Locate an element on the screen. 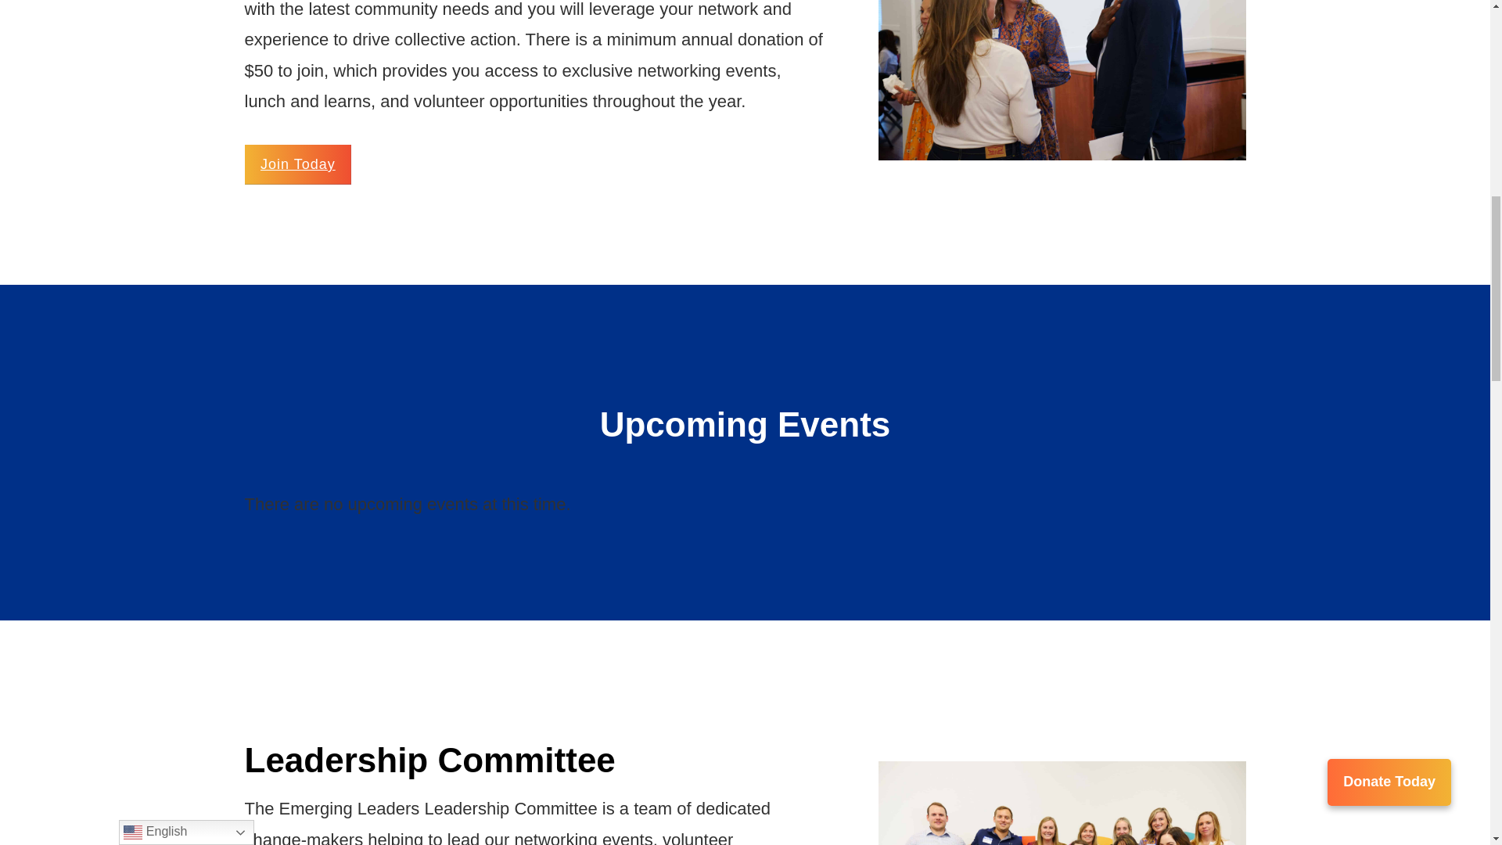 This screenshot has height=845, width=1502. Stacey Website Photo EL is located at coordinates (1062, 80).